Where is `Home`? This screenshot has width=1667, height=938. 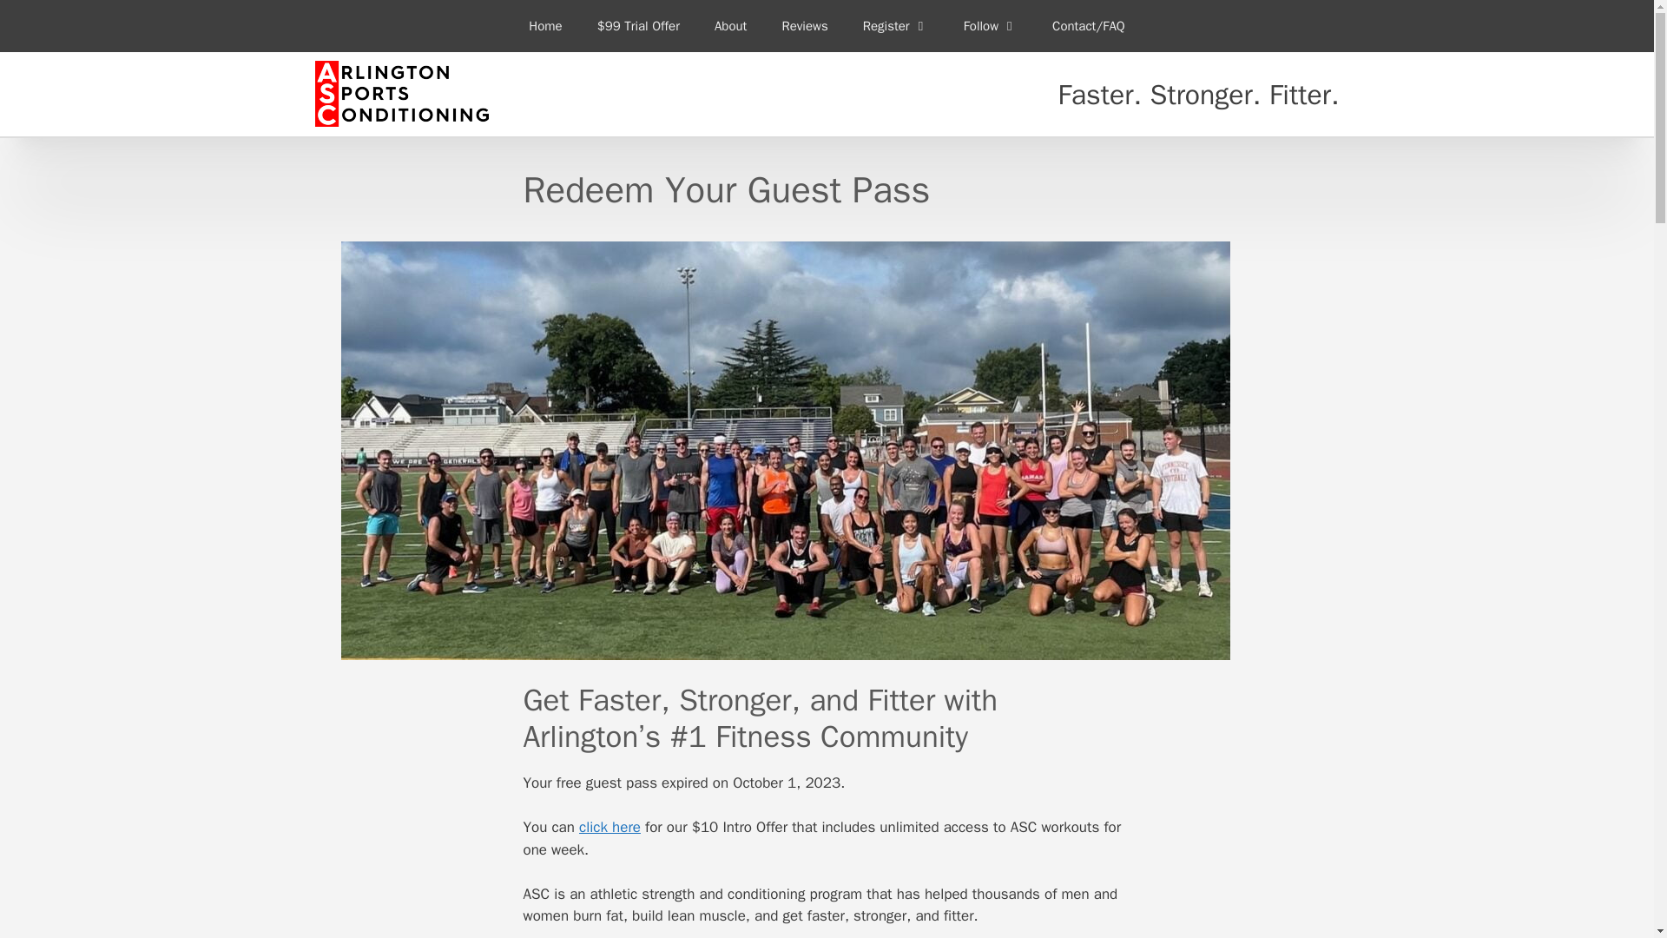
Home is located at coordinates (545, 26).